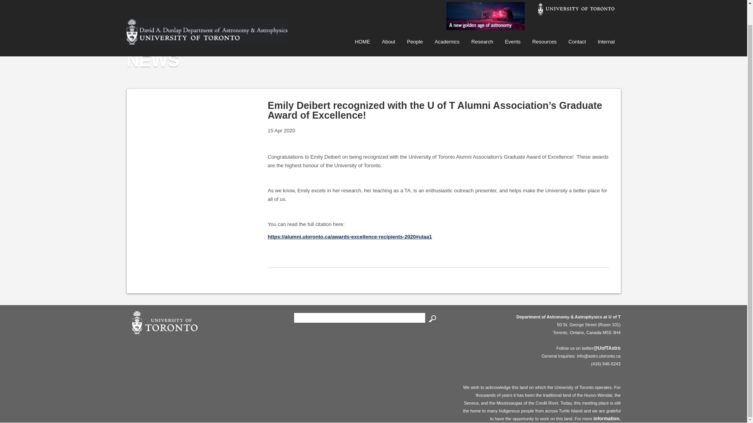  What do you see at coordinates (482, 21) in the screenshot?
I see `Research` at bounding box center [482, 21].